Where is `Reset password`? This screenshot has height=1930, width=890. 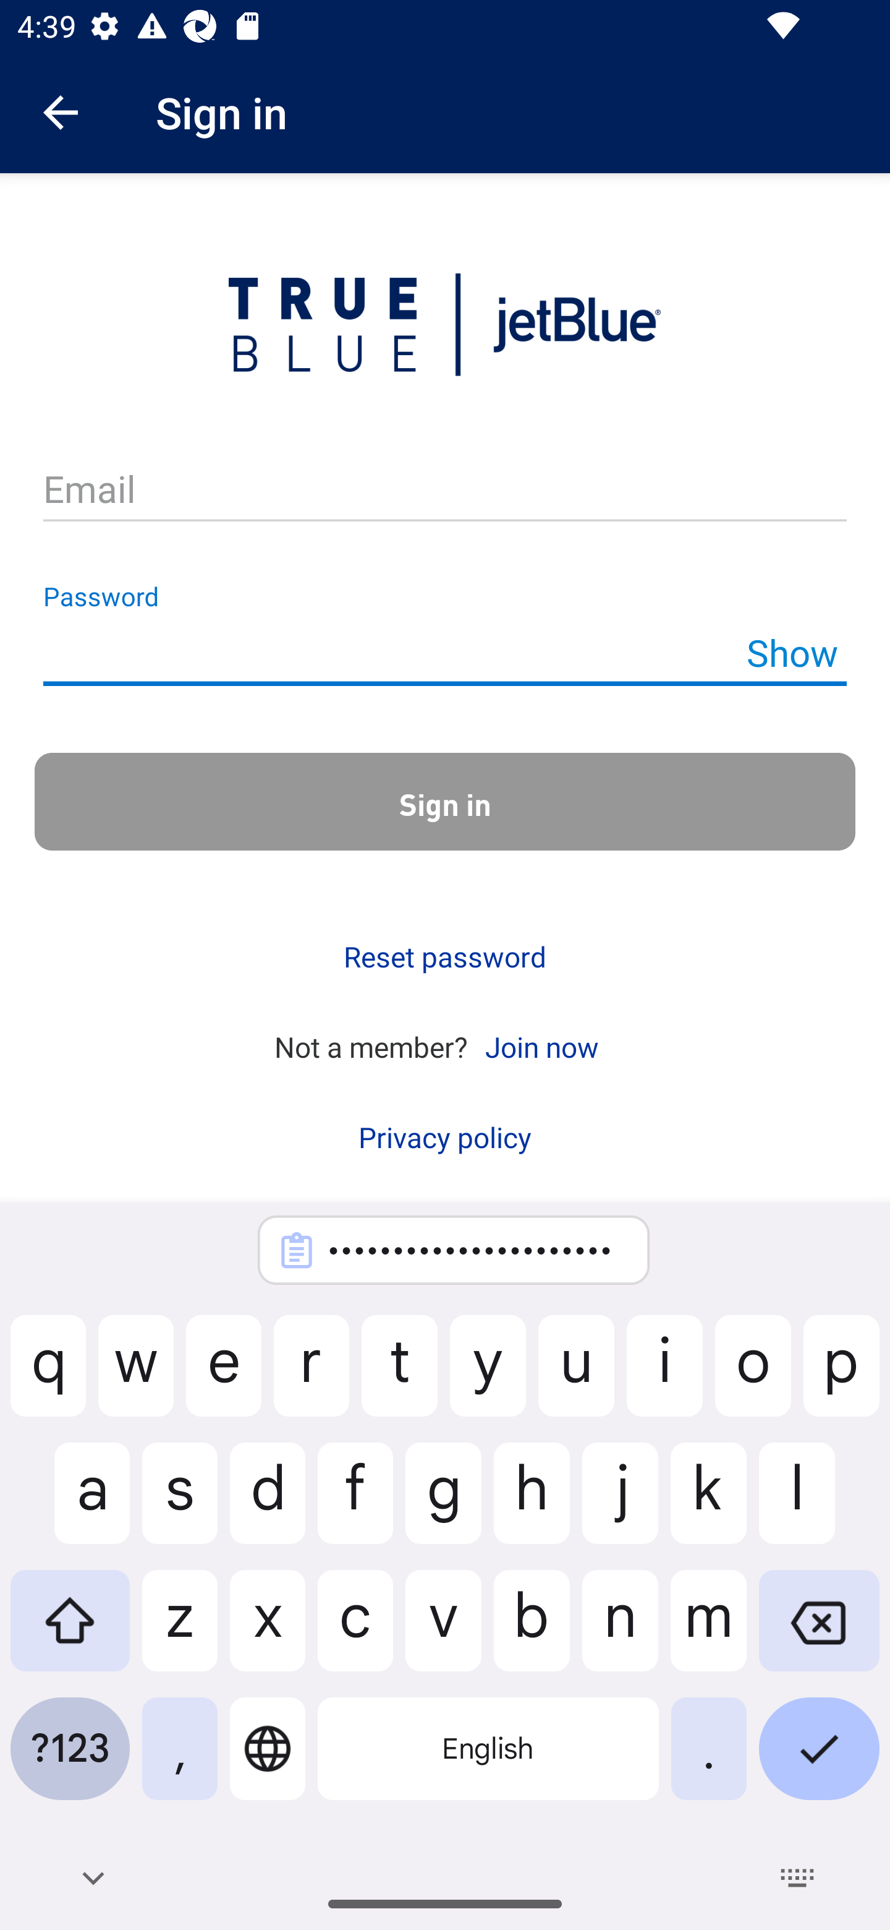 Reset password is located at coordinates (445, 956).